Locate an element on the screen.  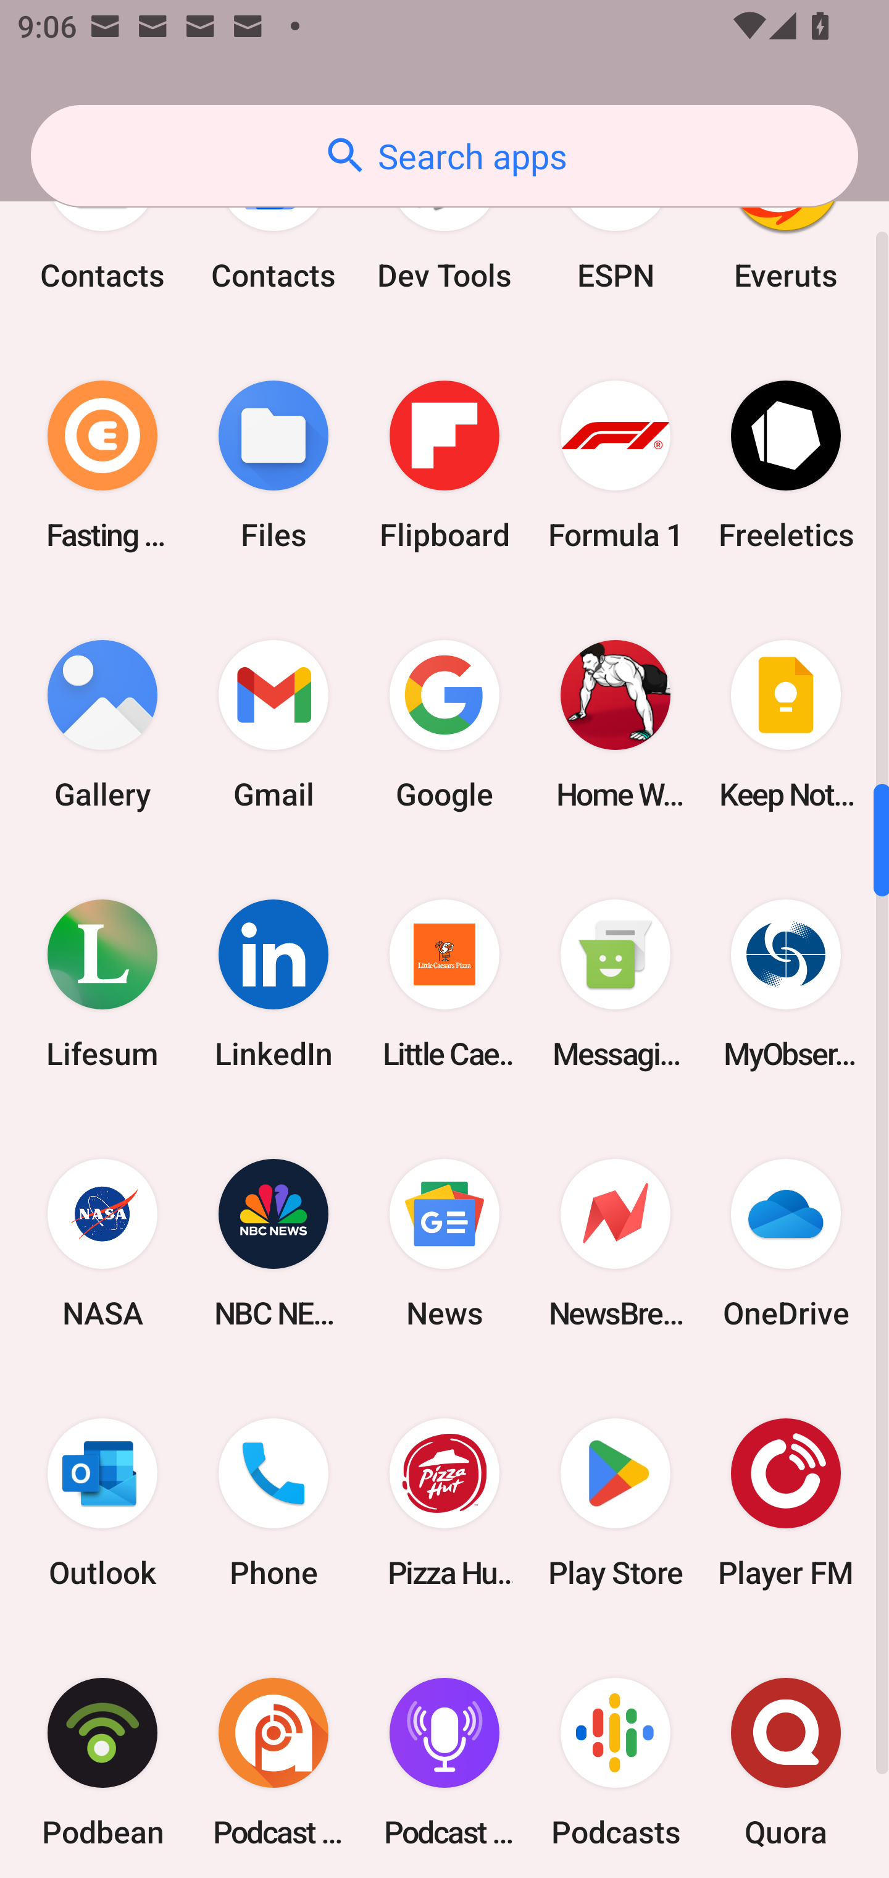
Formula 1 is located at coordinates (615, 466).